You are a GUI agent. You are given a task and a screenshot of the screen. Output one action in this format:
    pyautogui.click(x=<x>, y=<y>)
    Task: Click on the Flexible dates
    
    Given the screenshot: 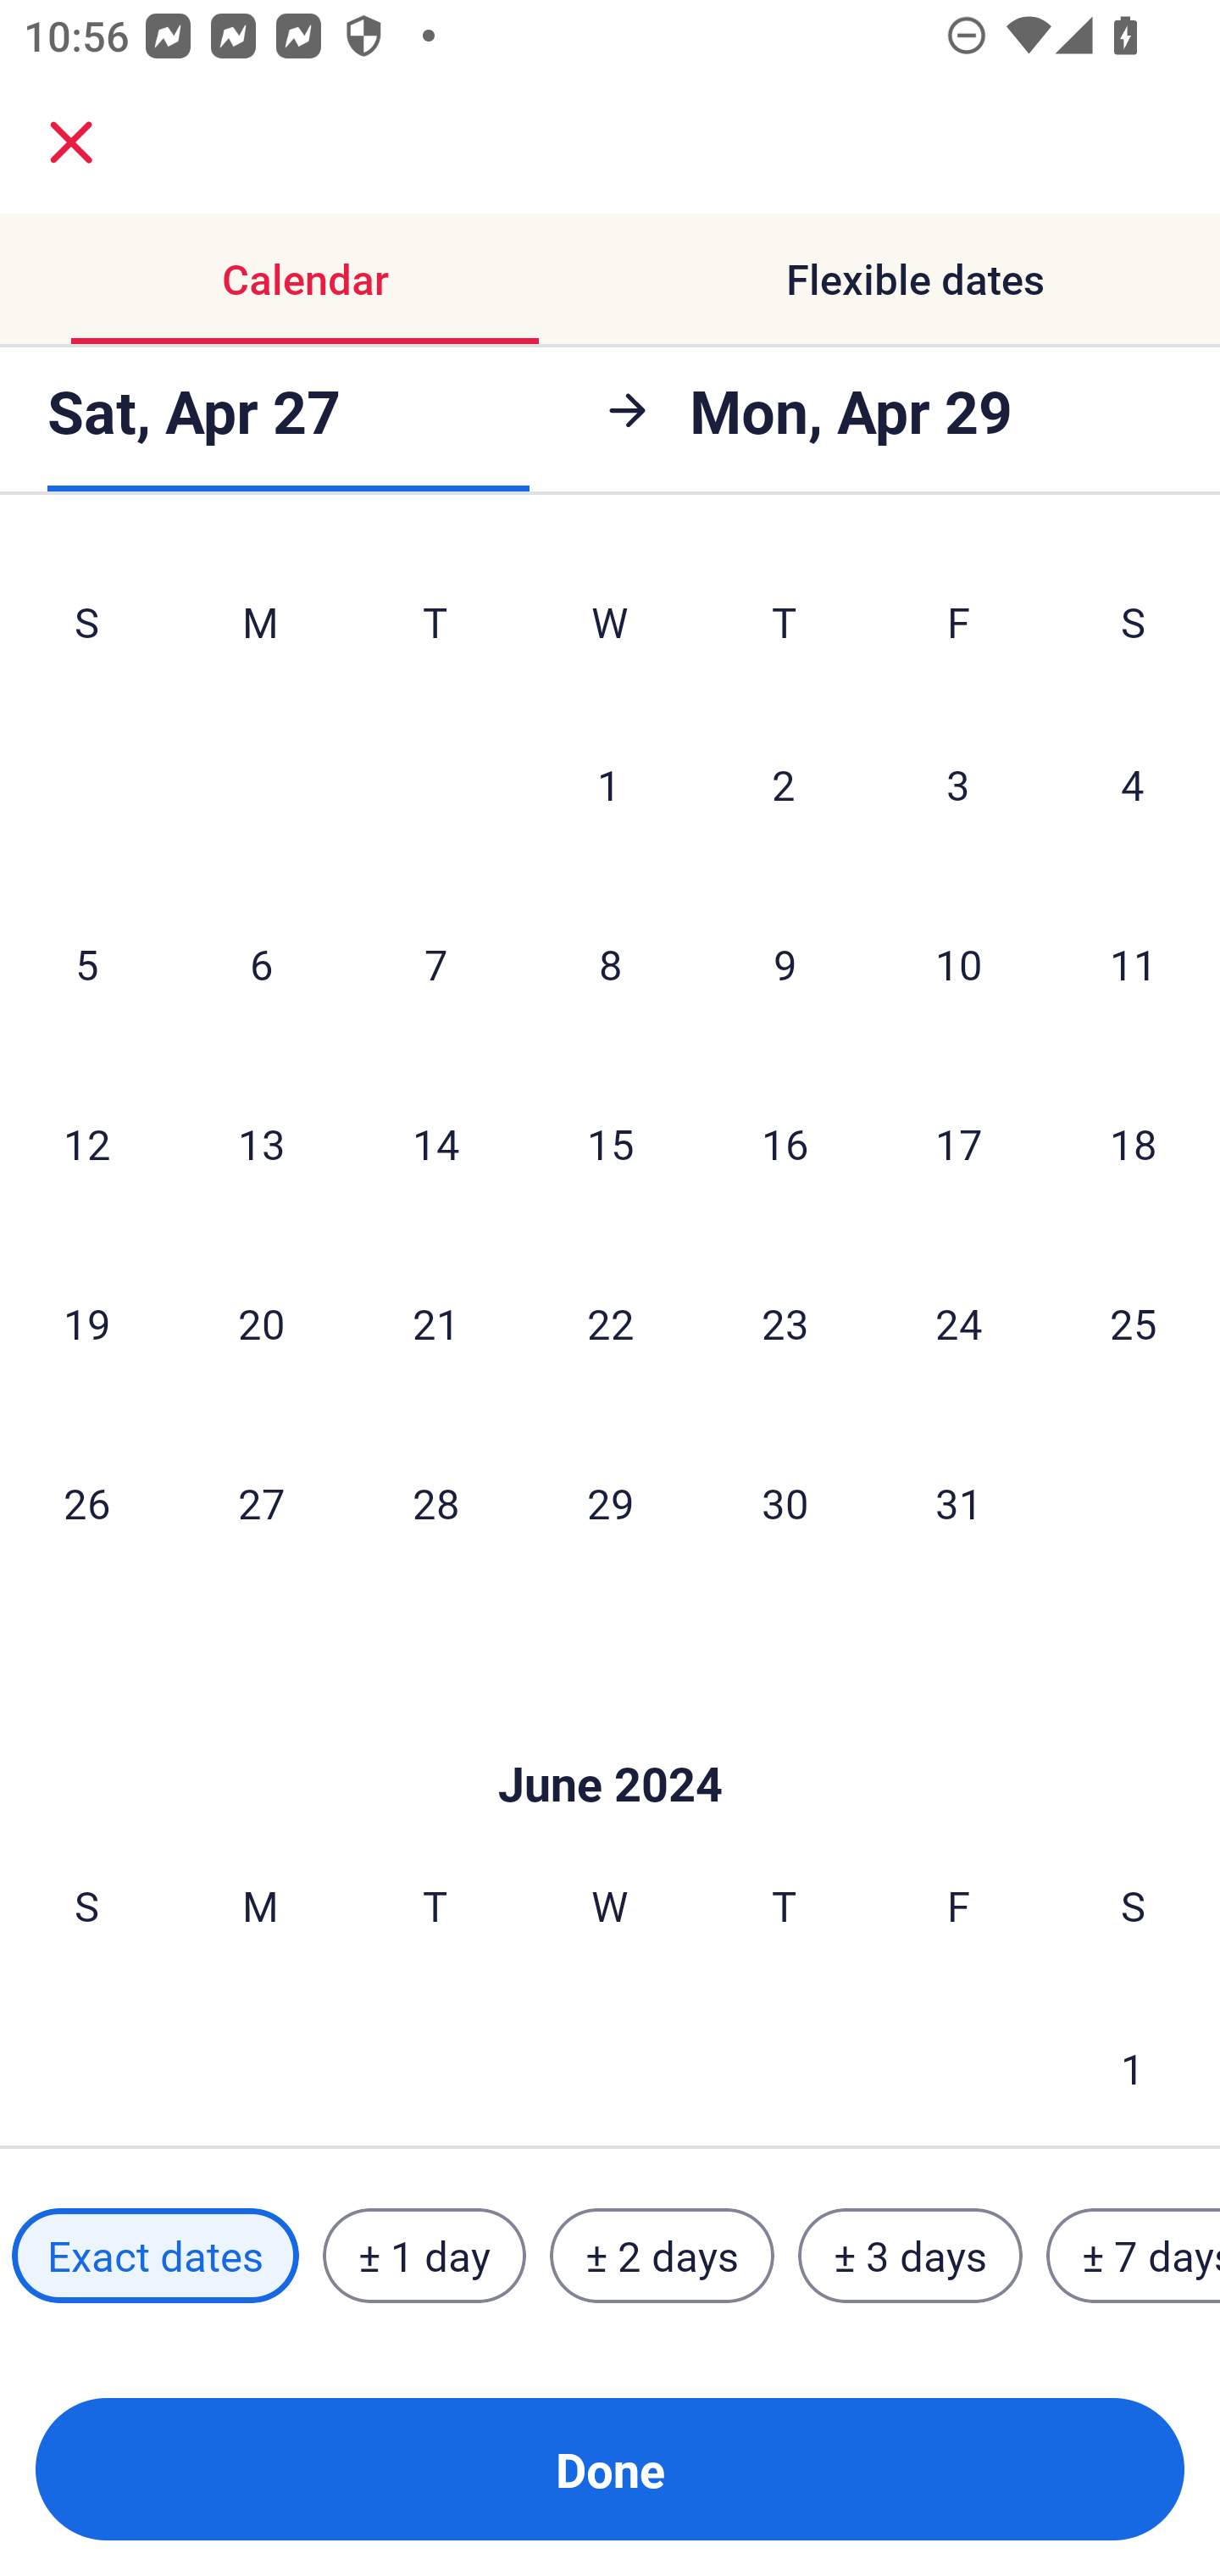 What is the action you would take?
    pyautogui.click(x=915, y=280)
    